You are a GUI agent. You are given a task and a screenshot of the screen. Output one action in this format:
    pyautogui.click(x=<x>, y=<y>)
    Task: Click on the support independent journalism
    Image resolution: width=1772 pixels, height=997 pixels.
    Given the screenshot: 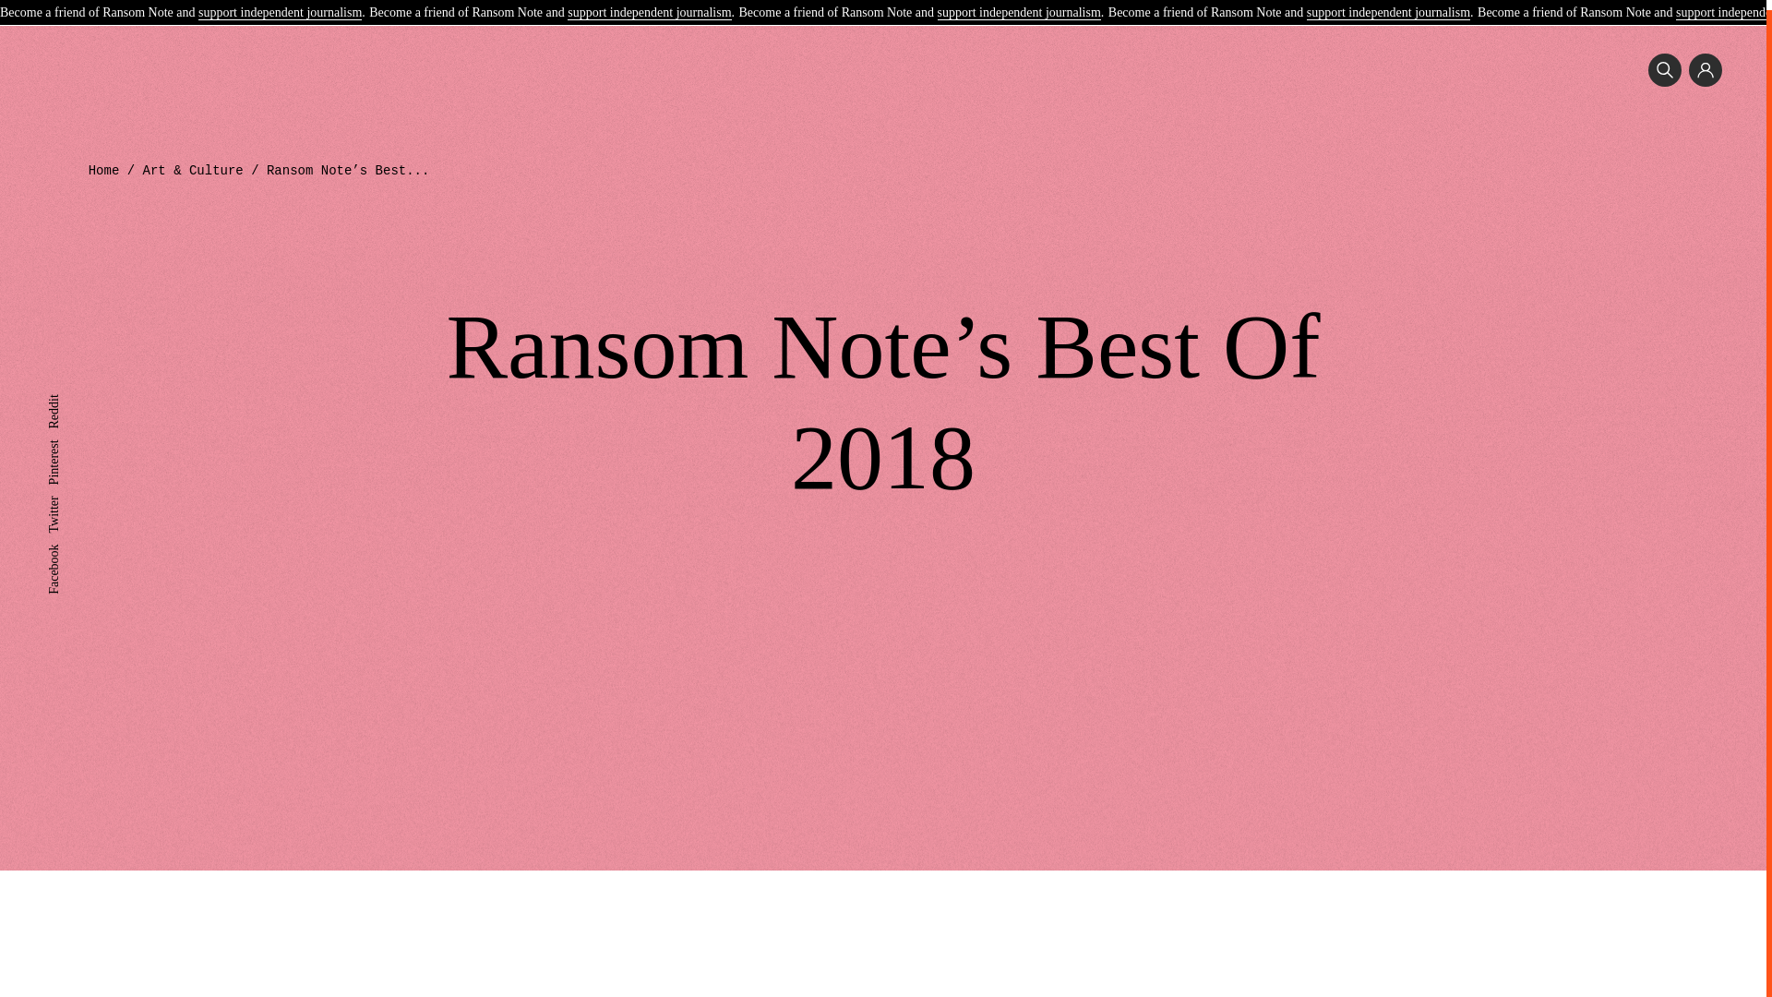 What is the action you would take?
    pyautogui.click(x=648, y=5)
    